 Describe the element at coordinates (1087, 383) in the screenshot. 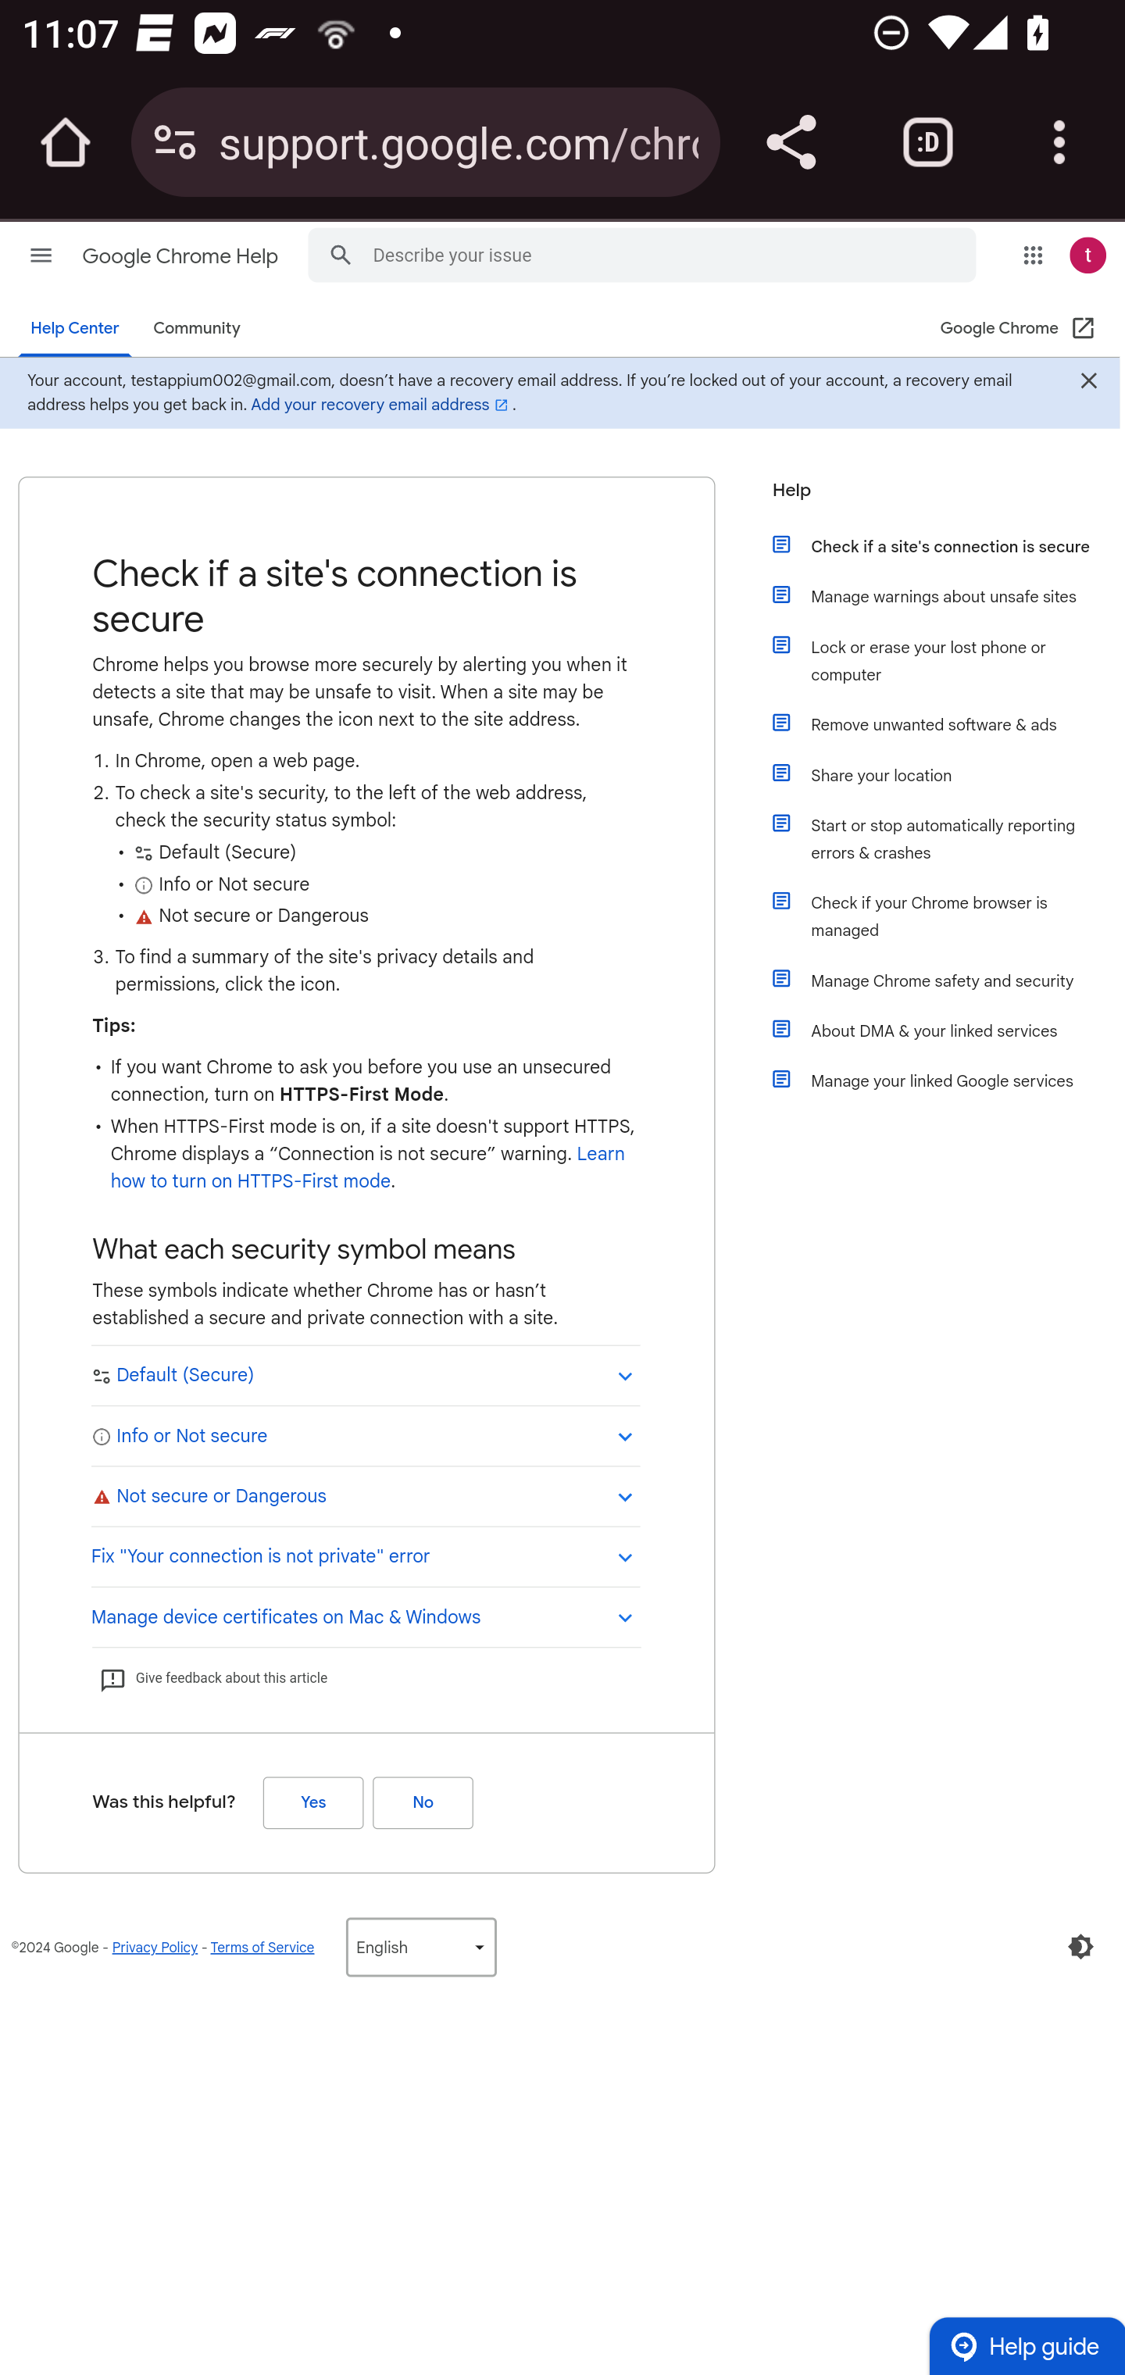

I see `Close` at that location.